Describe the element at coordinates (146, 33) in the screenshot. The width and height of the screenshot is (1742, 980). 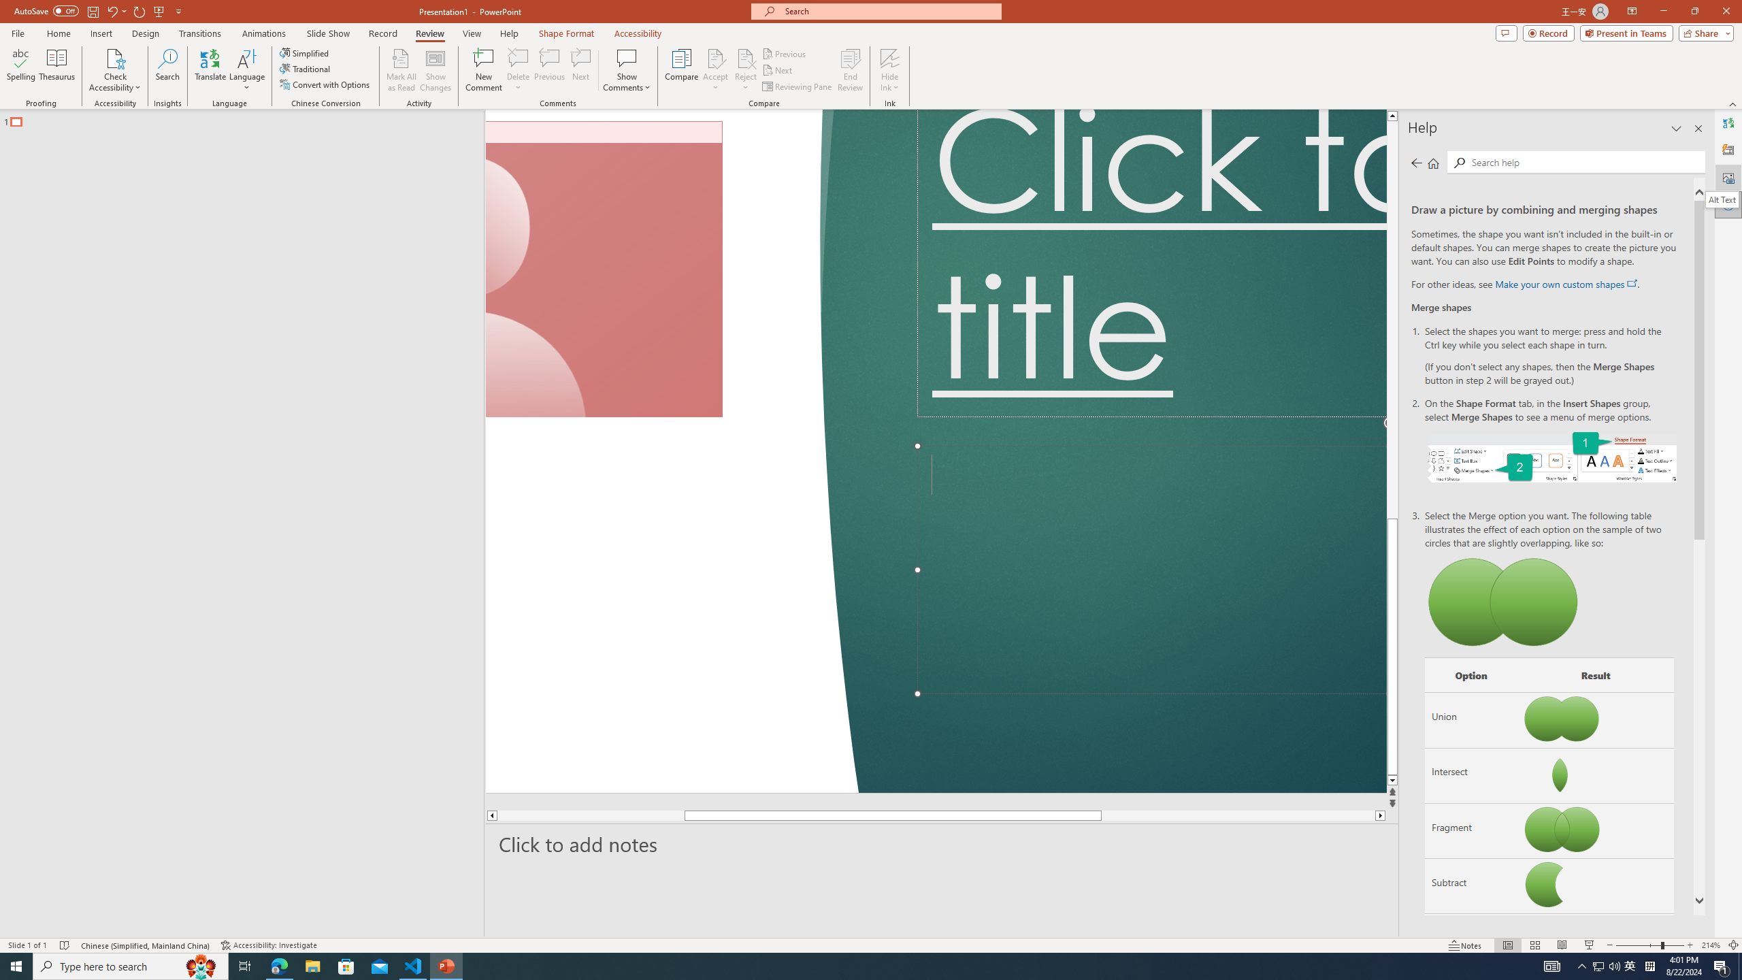
I see `Design` at that location.